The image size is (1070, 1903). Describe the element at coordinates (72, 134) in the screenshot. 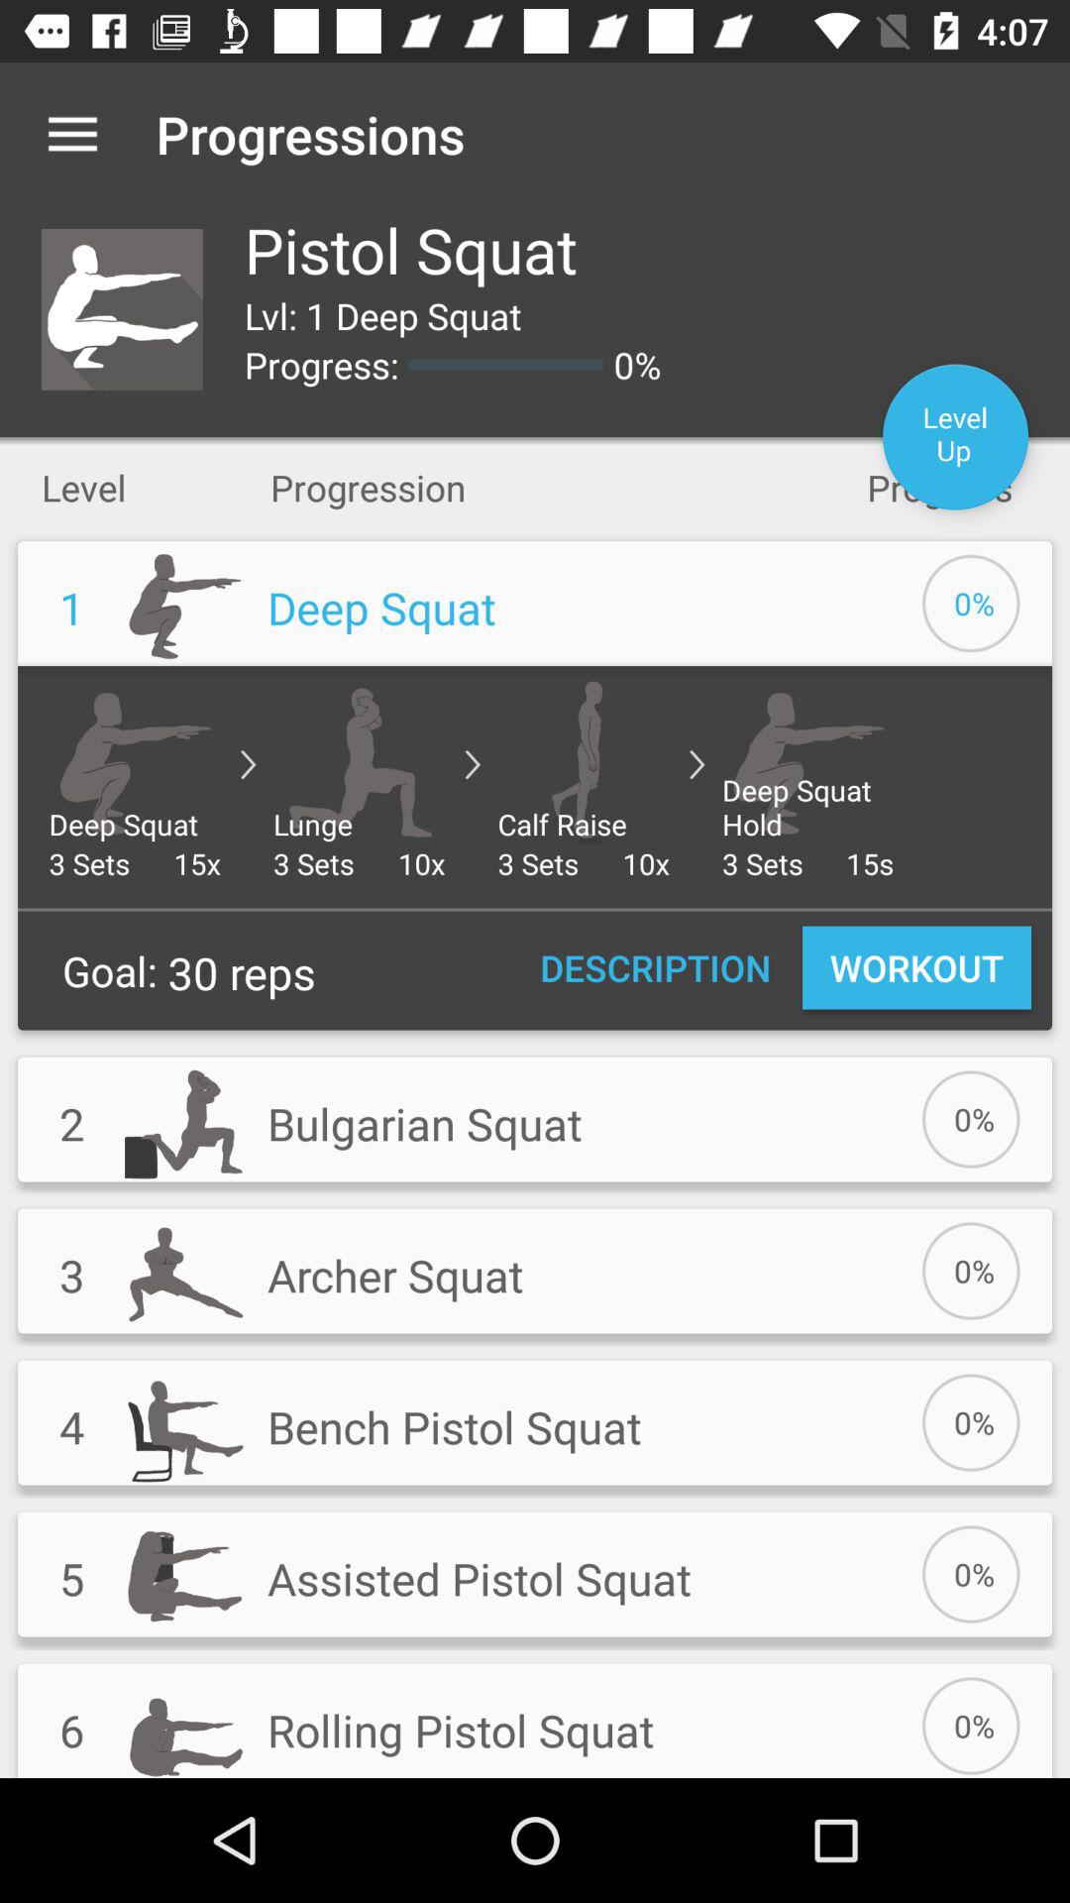

I see `turn off app to the left of the progressions app` at that location.